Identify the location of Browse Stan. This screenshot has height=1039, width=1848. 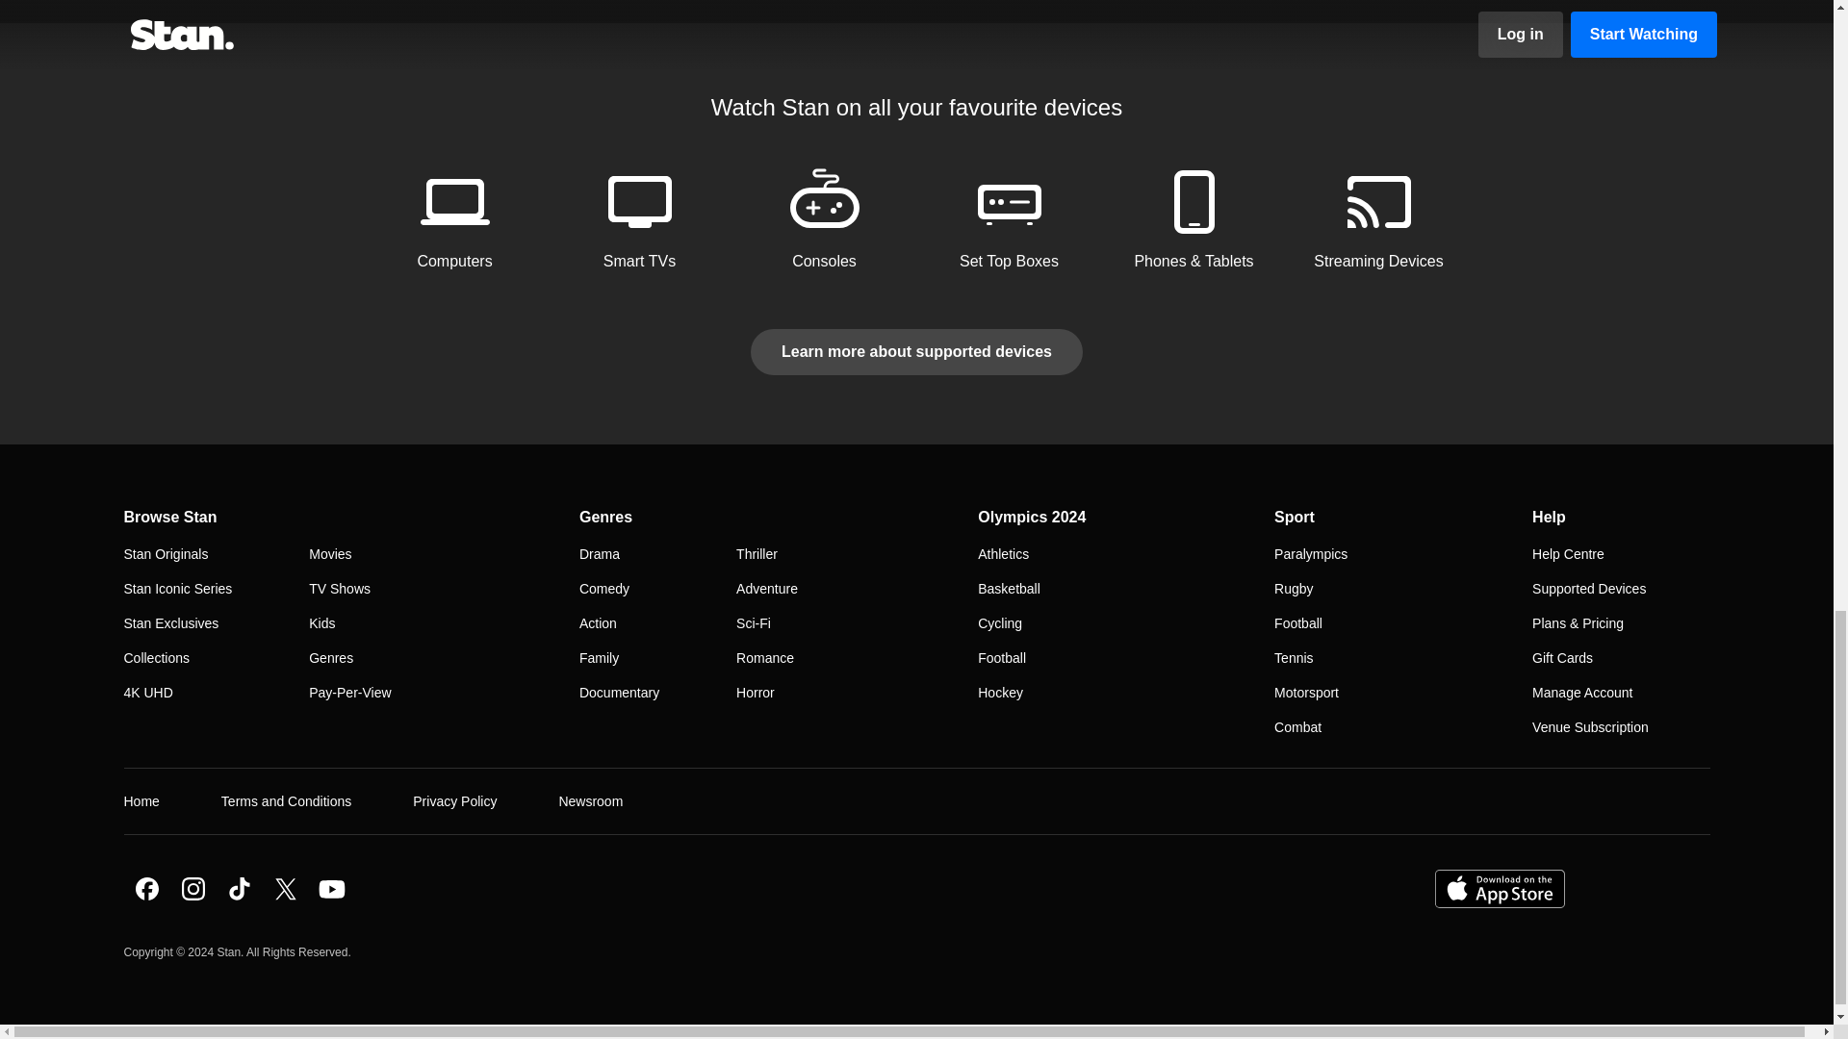
(169, 518).